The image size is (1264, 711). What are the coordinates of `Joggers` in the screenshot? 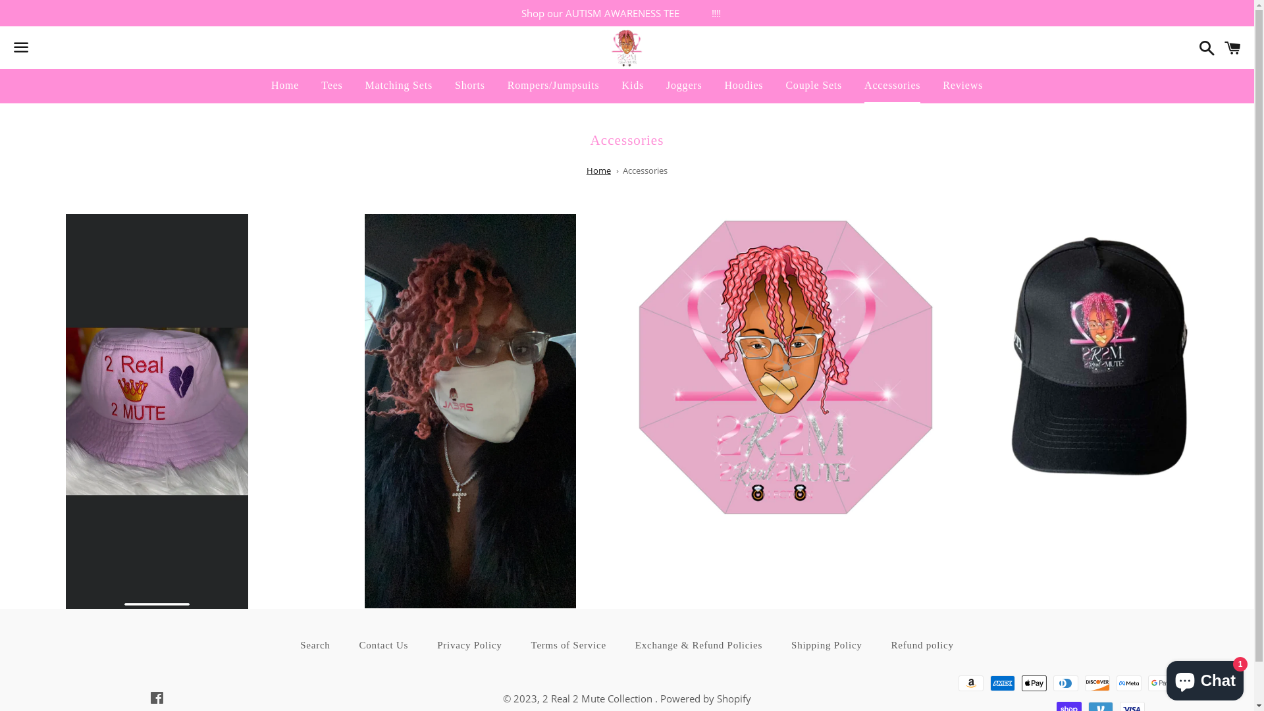 It's located at (684, 86).